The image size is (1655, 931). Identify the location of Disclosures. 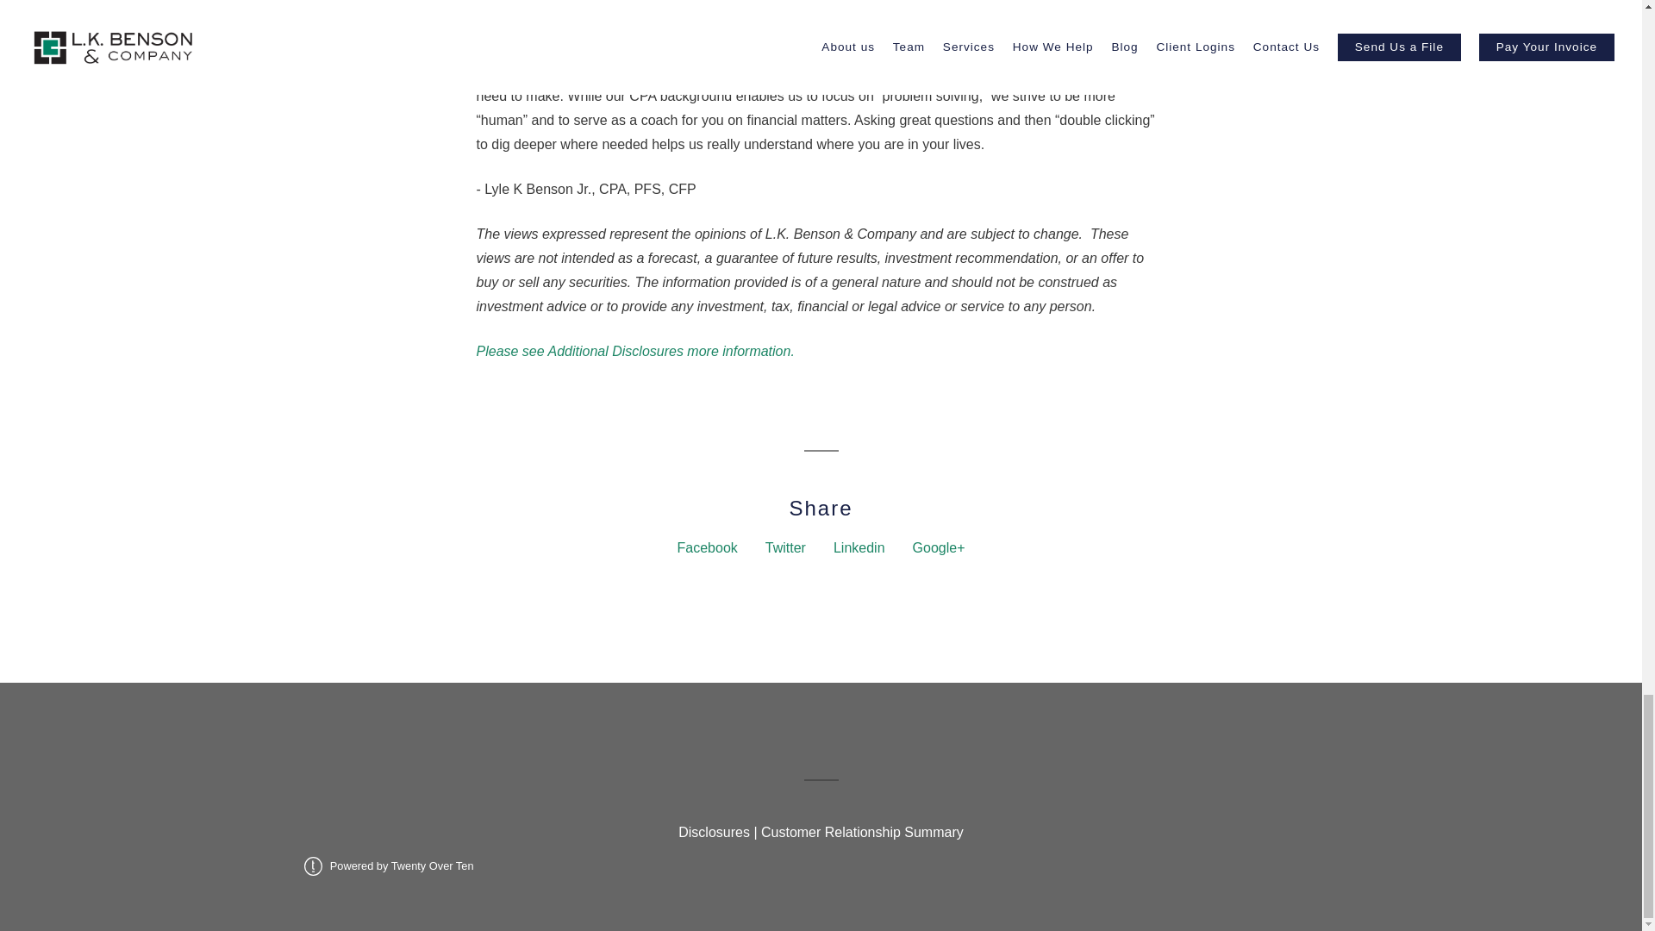
(714, 832).